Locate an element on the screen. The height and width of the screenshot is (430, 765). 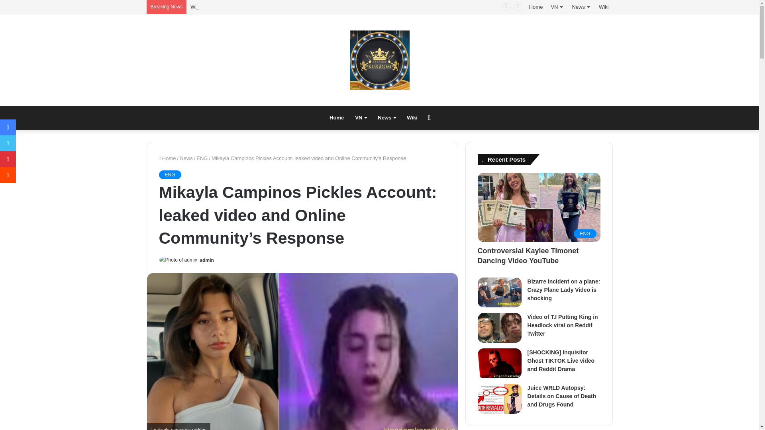
Kingdom Karaoke is located at coordinates (379, 60).